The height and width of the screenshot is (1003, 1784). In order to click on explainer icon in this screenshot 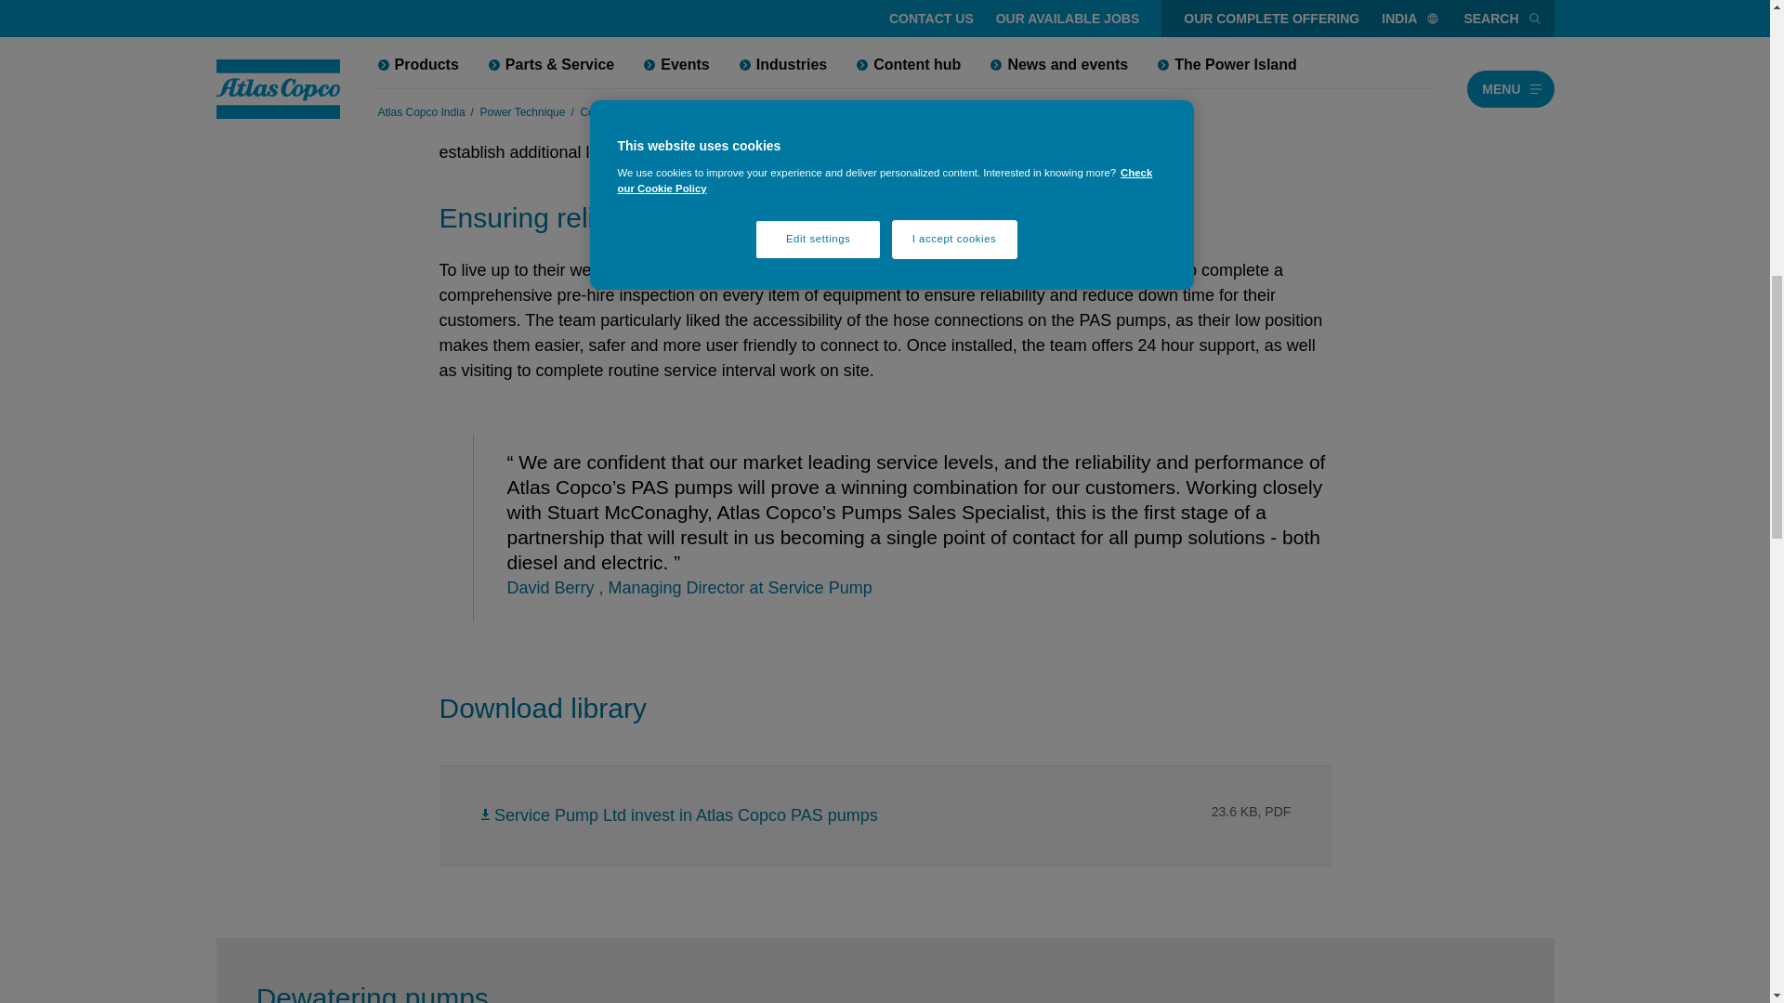, I will do `click(331, 475)`.